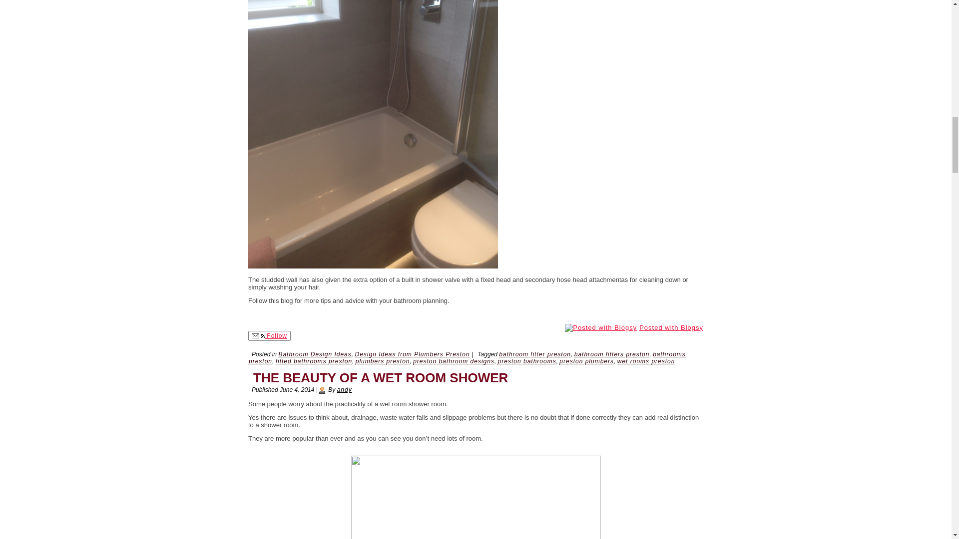  I want to click on The beauty of a wet room shower, so click(381, 377).